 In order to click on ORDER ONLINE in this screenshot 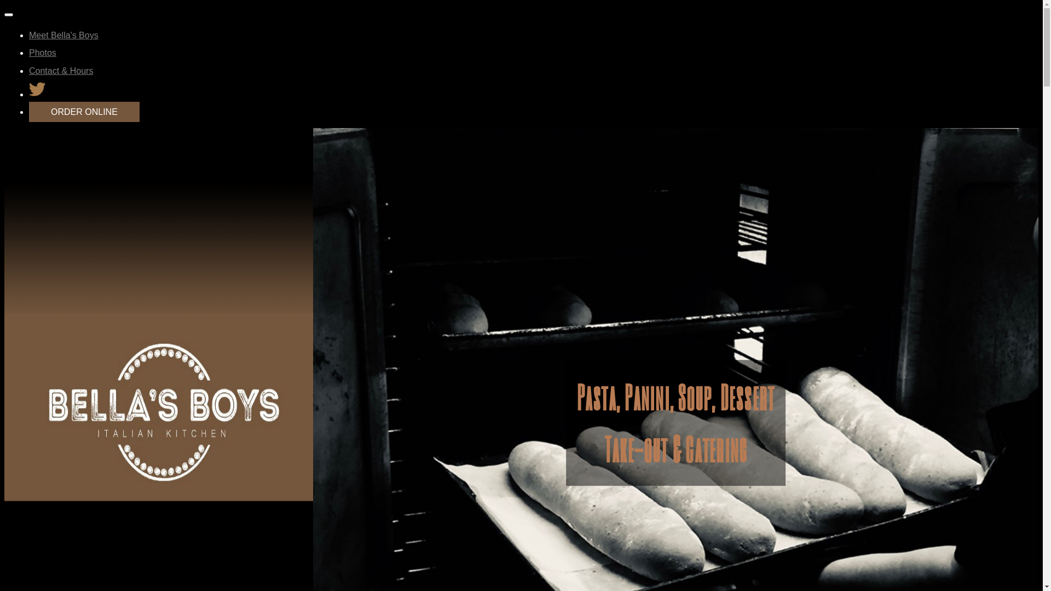, I will do `click(84, 112)`.